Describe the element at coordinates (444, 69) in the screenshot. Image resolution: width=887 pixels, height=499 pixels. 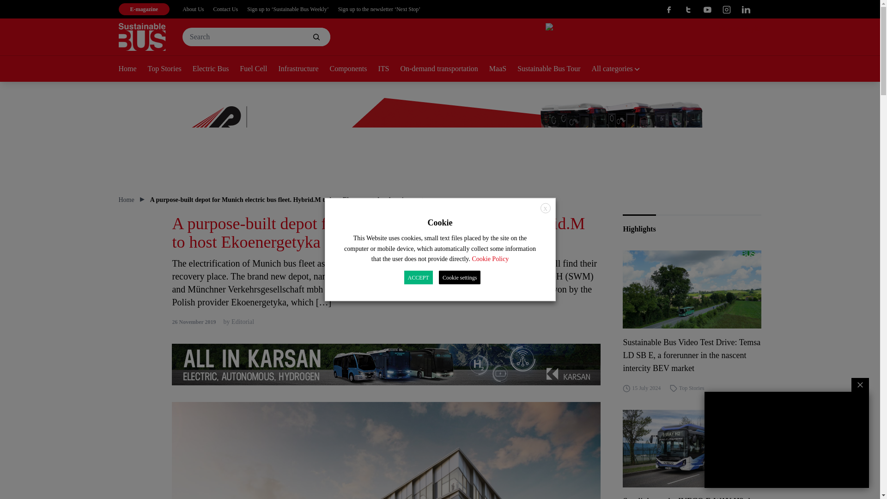
I see `On-demand transportation` at that location.